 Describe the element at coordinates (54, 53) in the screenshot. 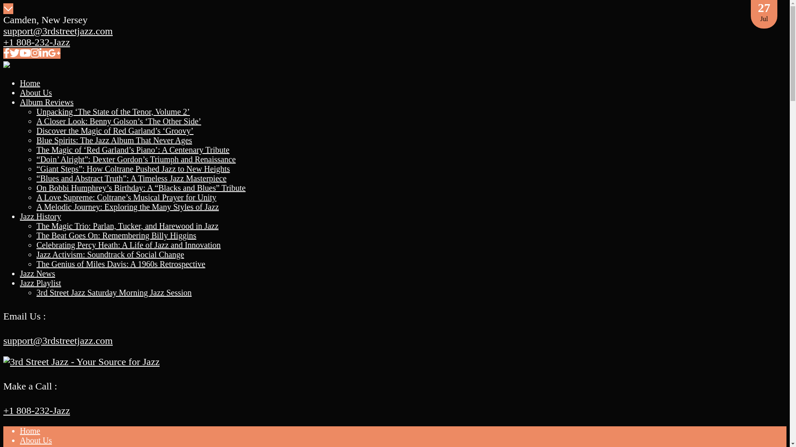

I see `google-plus-g` at that location.